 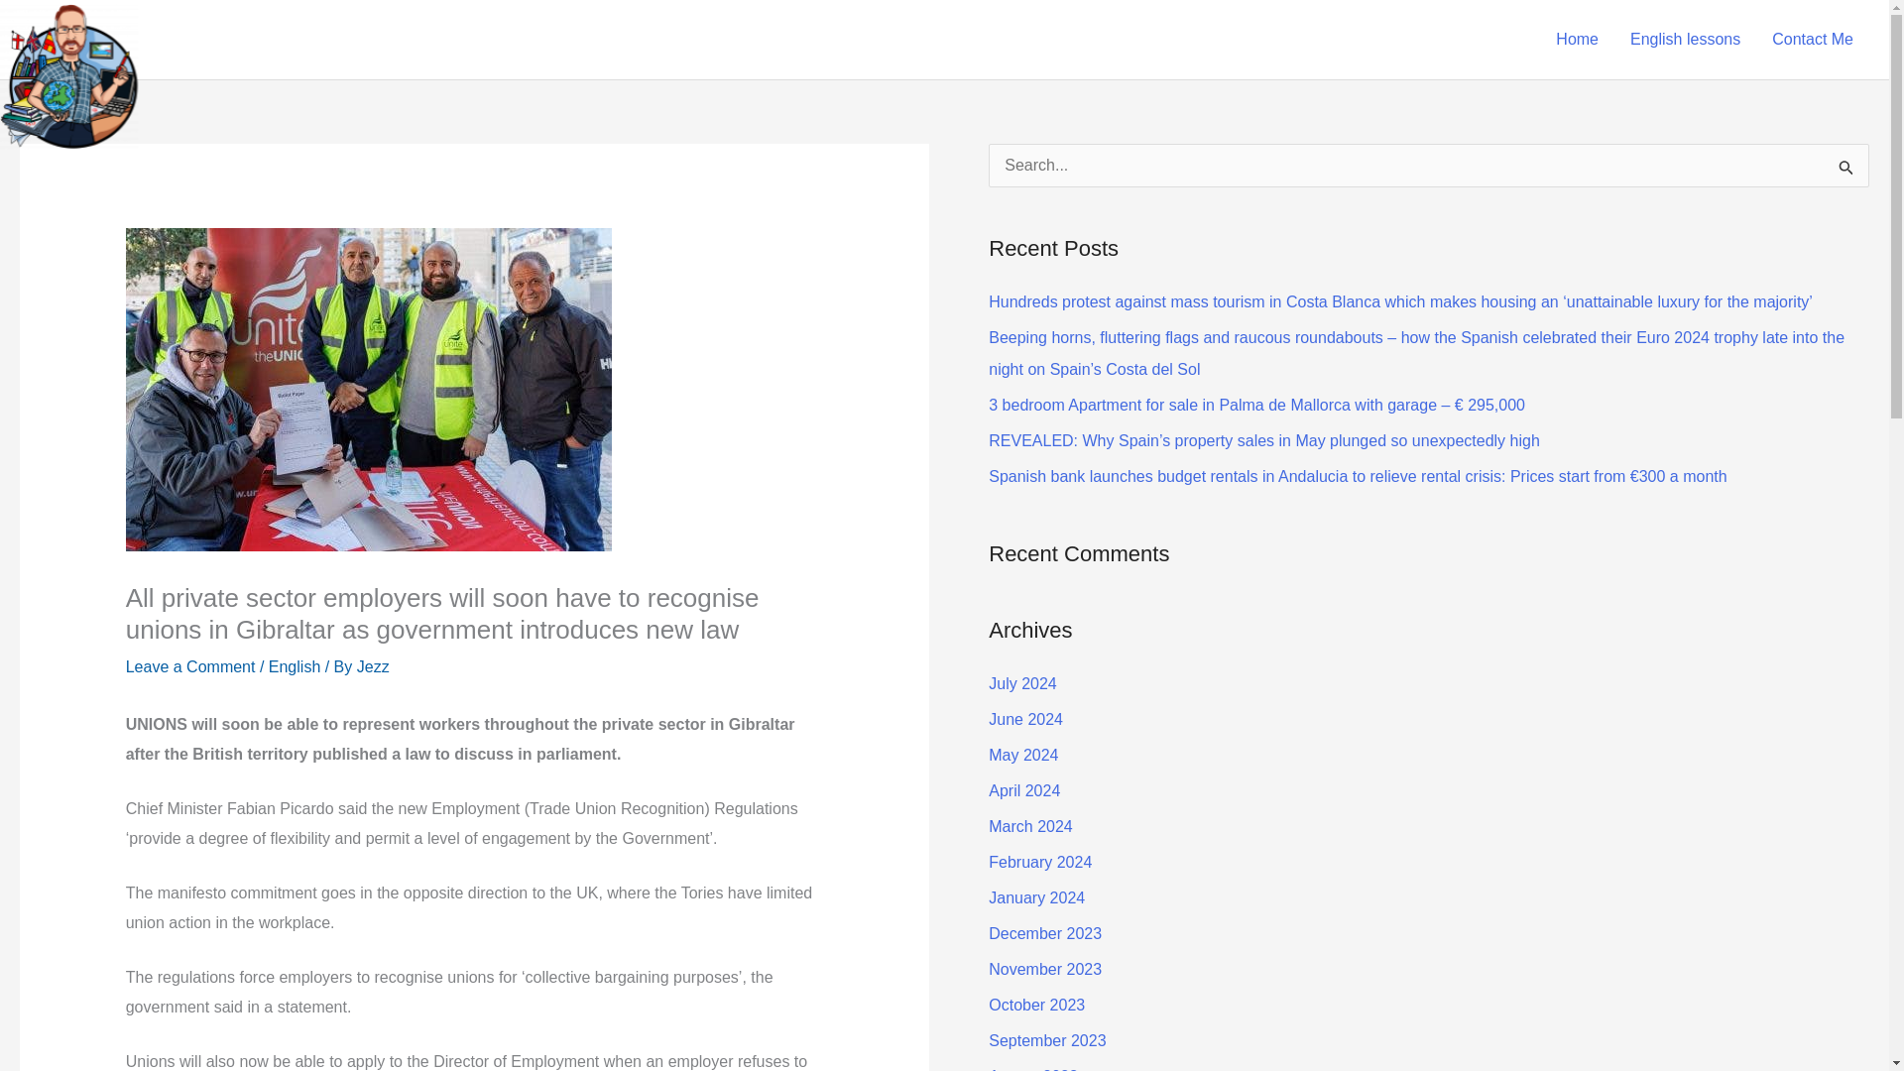 I want to click on February 2024, so click(x=1039, y=862).